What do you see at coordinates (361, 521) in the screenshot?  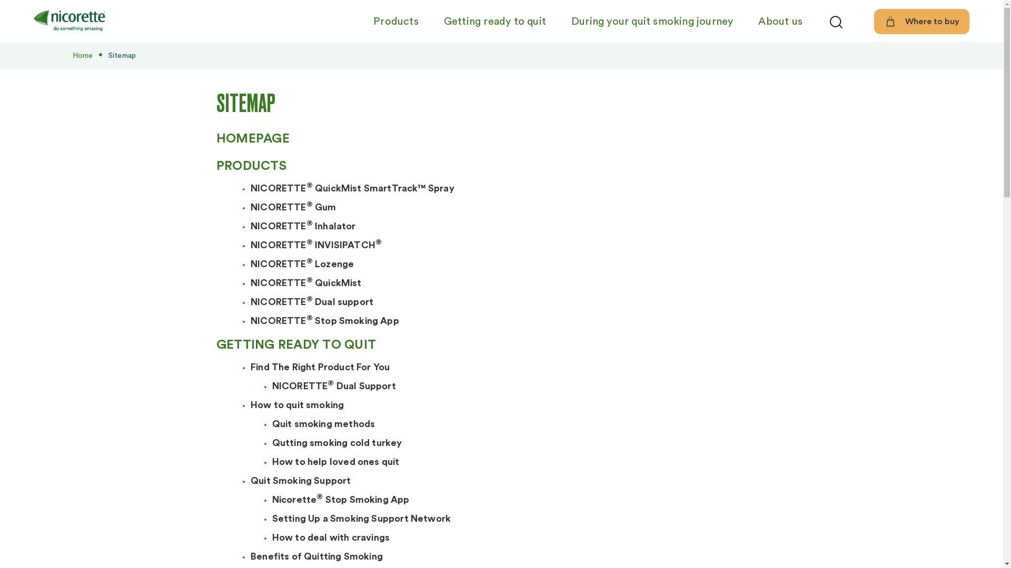 I see `Setting Up a Smoking Support Network` at bounding box center [361, 521].